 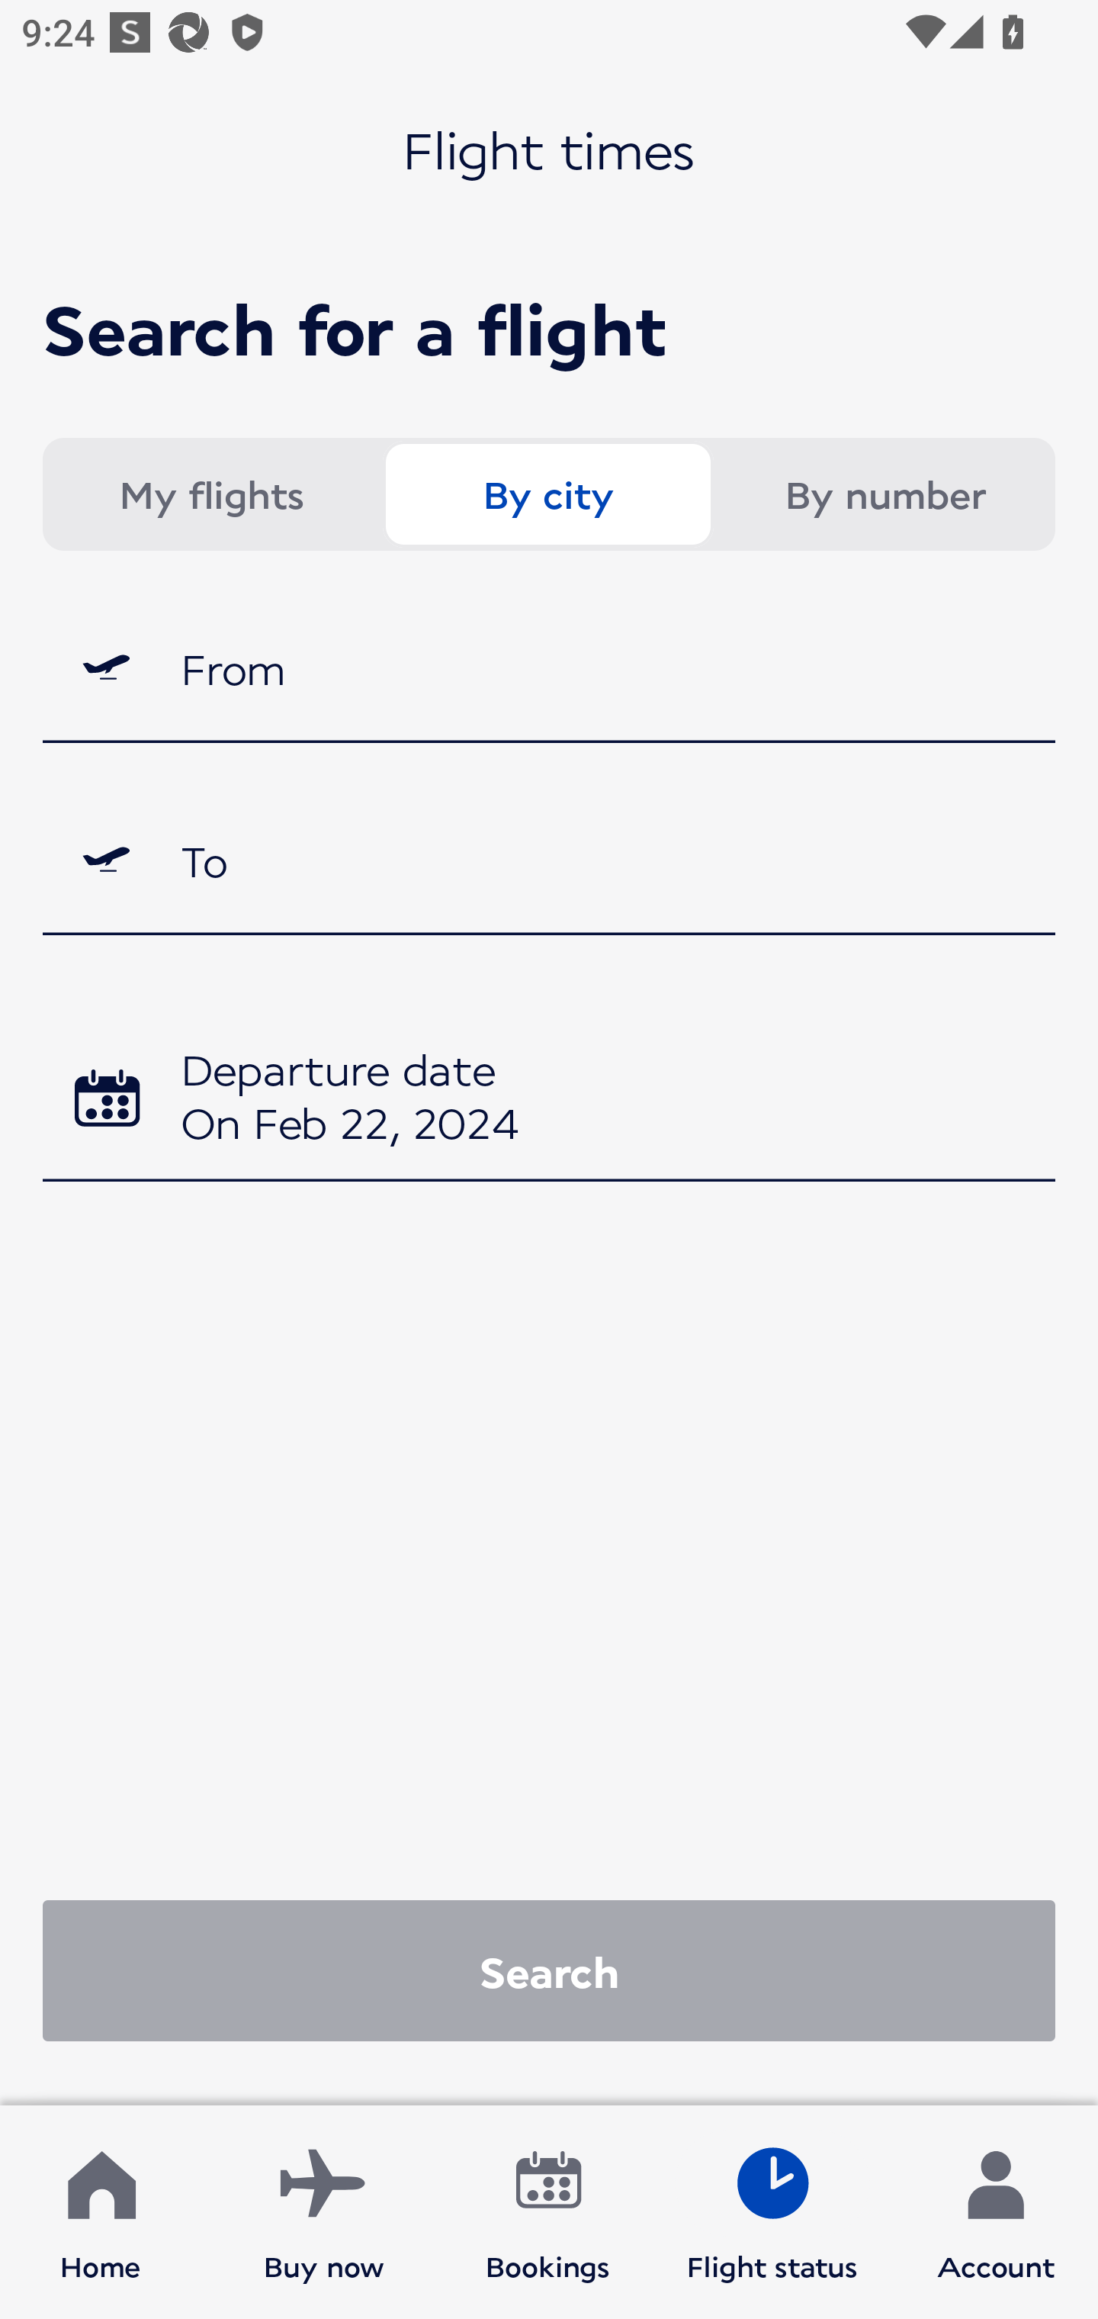 What do you see at coordinates (884, 494) in the screenshot?
I see `By number` at bounding box center [884, 494].